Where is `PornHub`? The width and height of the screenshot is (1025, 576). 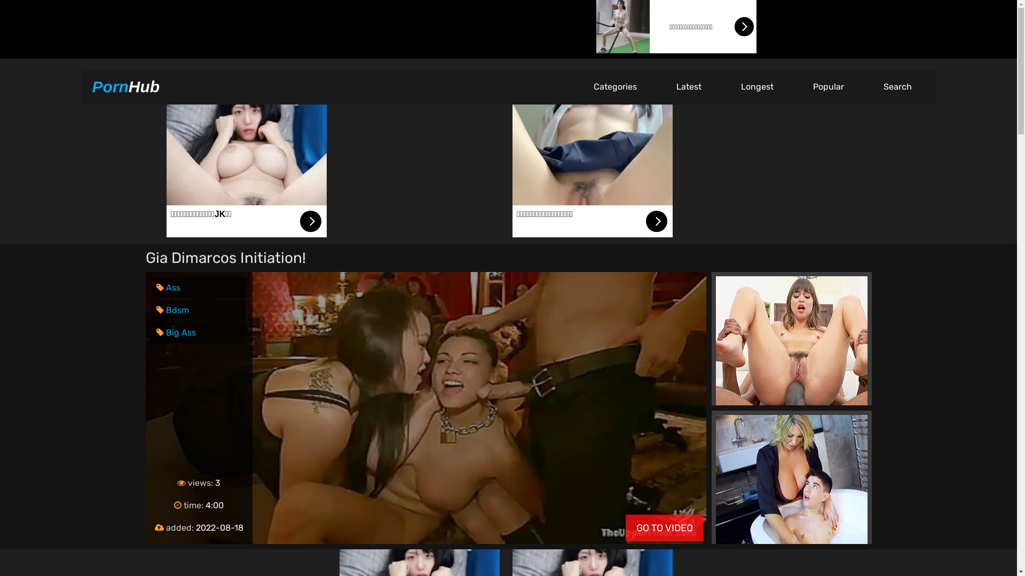 PornHub is located at coordinates (126, 86).